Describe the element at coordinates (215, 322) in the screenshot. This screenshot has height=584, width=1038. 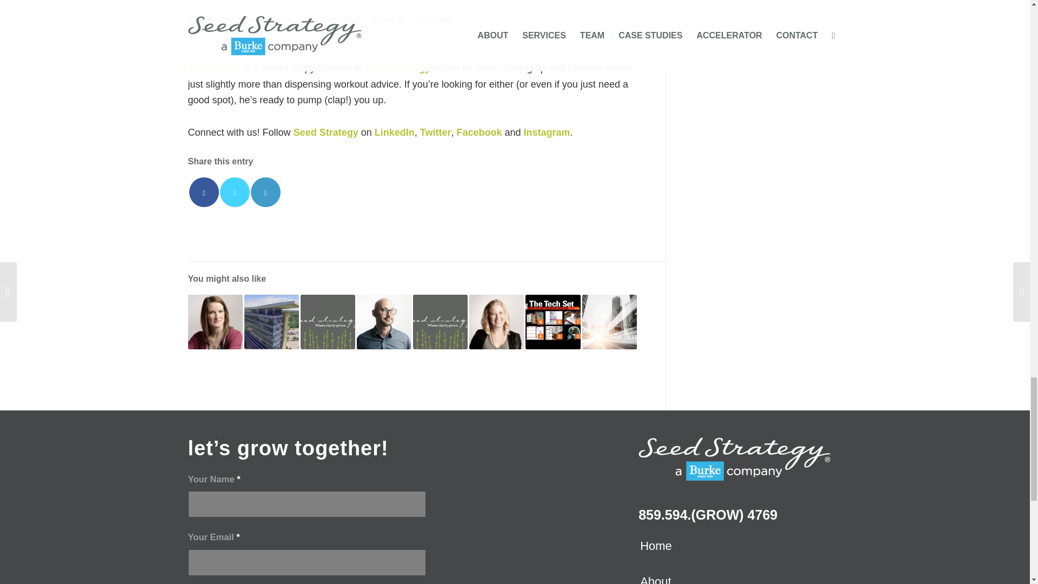
I see `Schleicher Promoted to Creative Director` at that location.